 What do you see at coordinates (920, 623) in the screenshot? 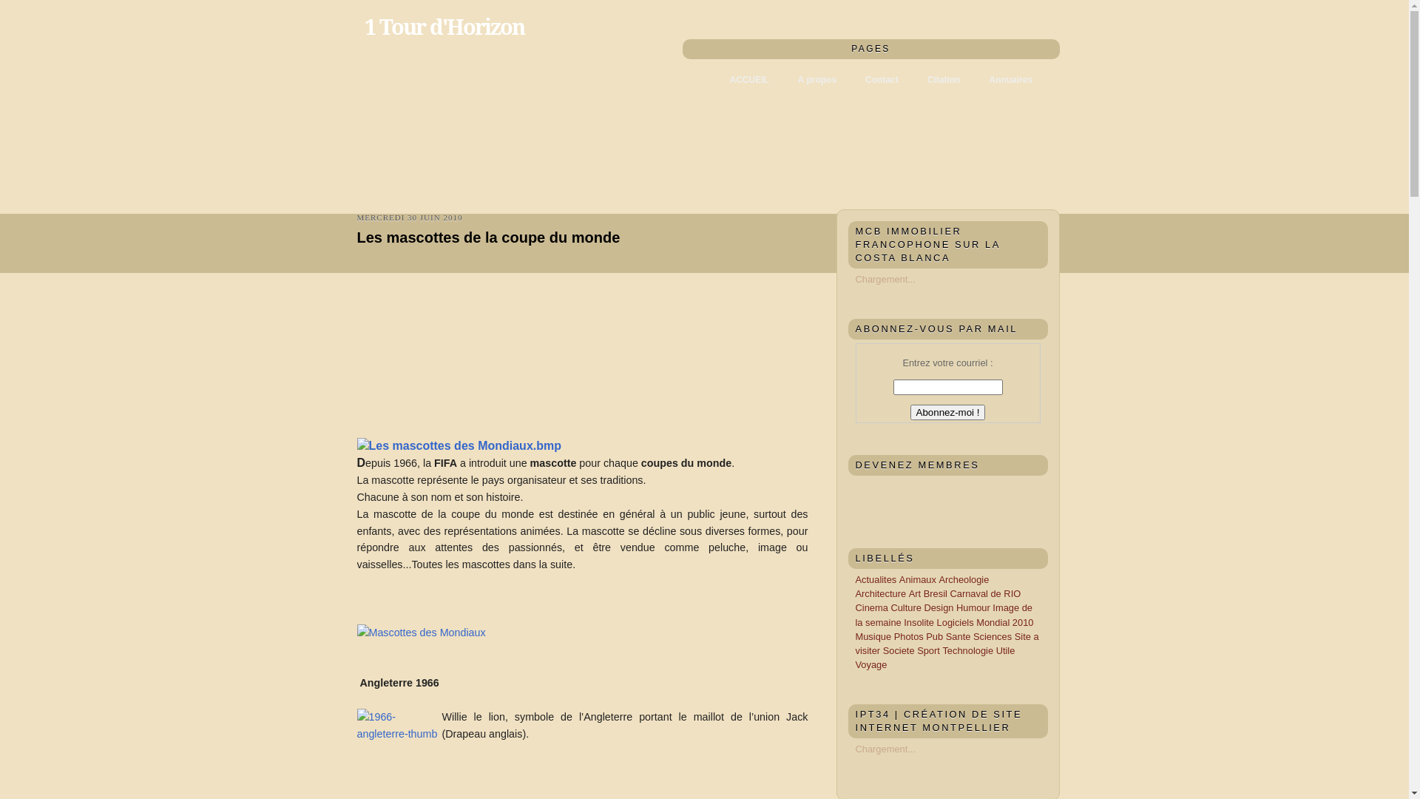
I see `Insolite` at bounding box center [920, 623].